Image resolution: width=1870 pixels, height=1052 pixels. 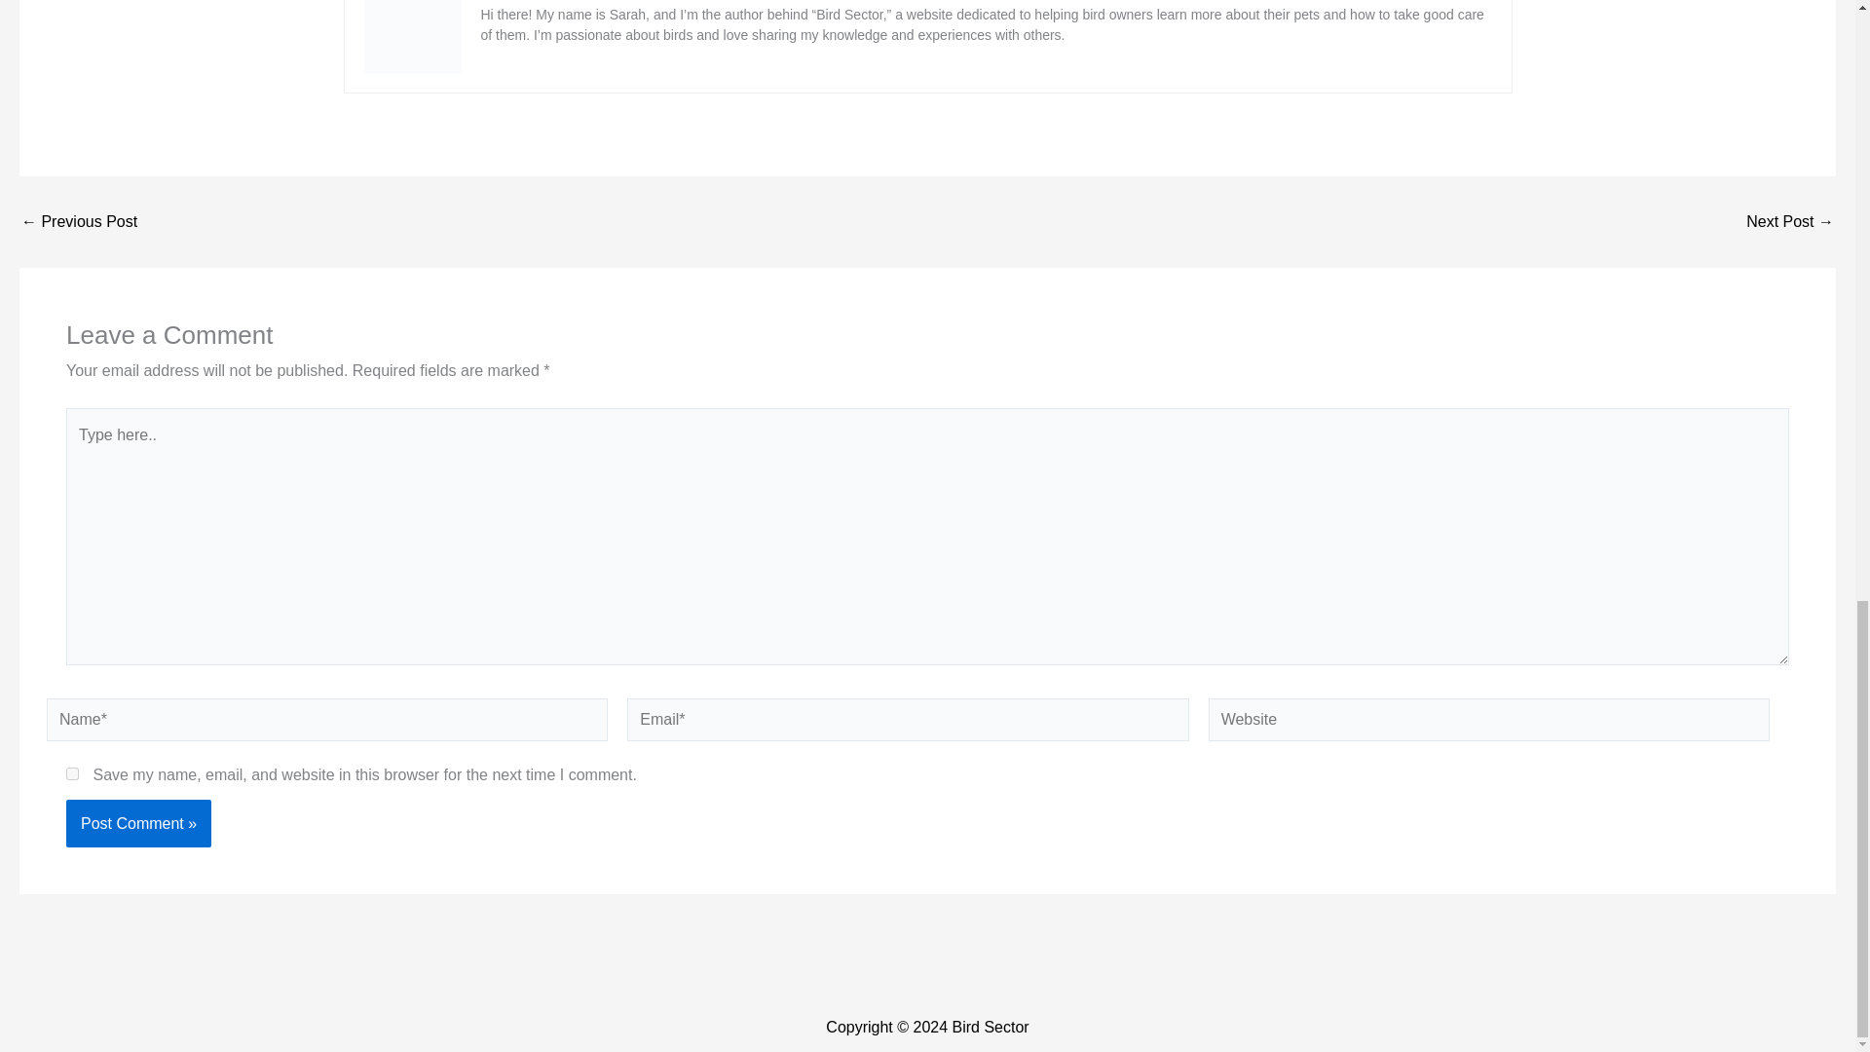 I want to click on Can African Grey Parrot Eat Honey?, so click(x=1790, y=222).